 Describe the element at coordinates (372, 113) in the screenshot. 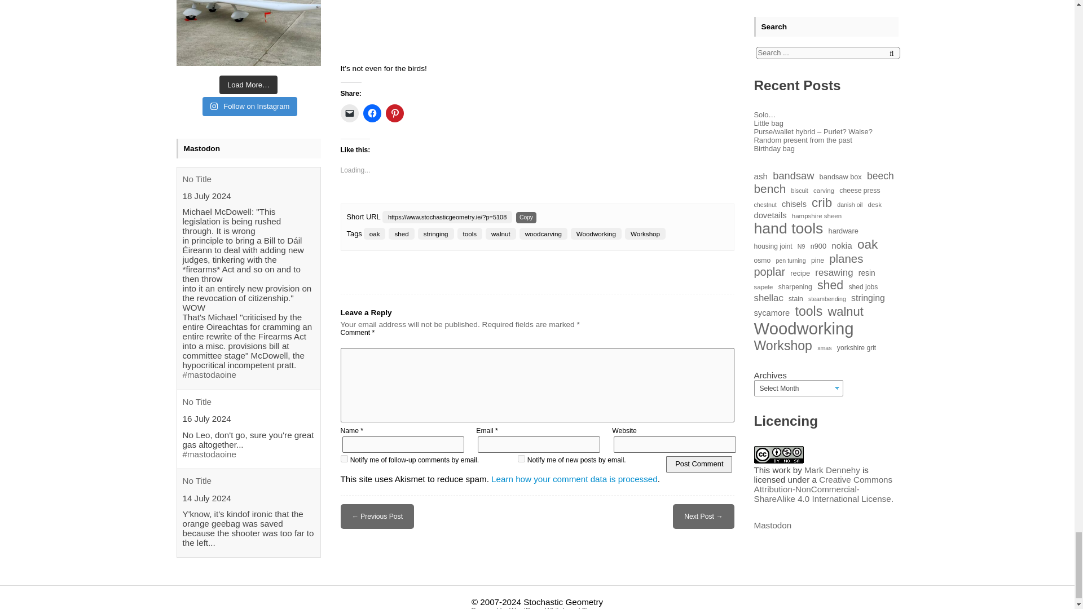

I see `Click to share on Facebook` at that location.